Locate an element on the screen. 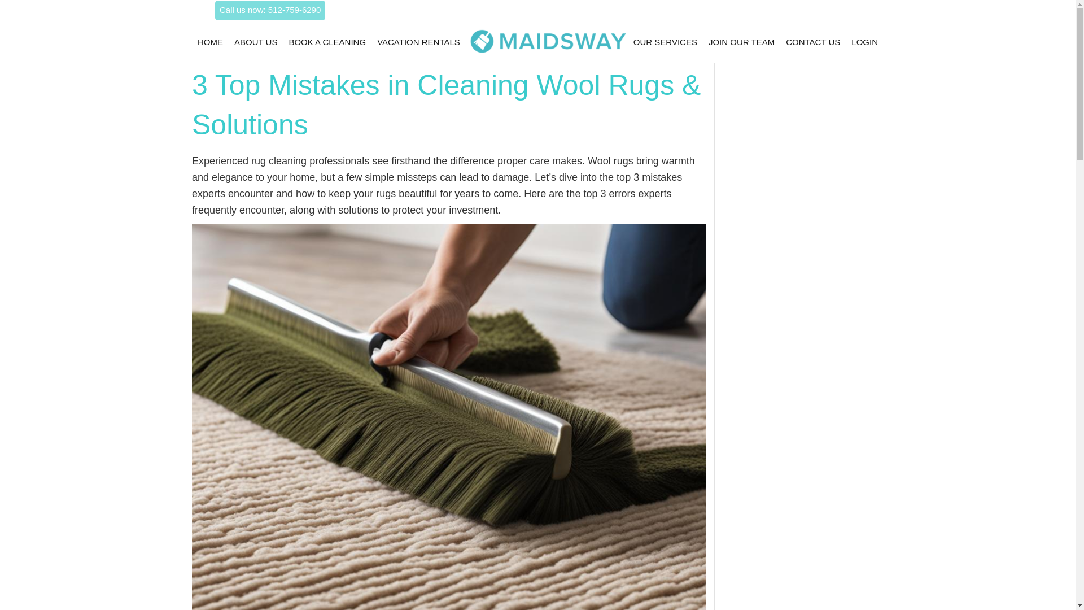 This screenshot has height=610, width=1084. Call us now: 512-759-6290 is located at coordinates (270, 9).